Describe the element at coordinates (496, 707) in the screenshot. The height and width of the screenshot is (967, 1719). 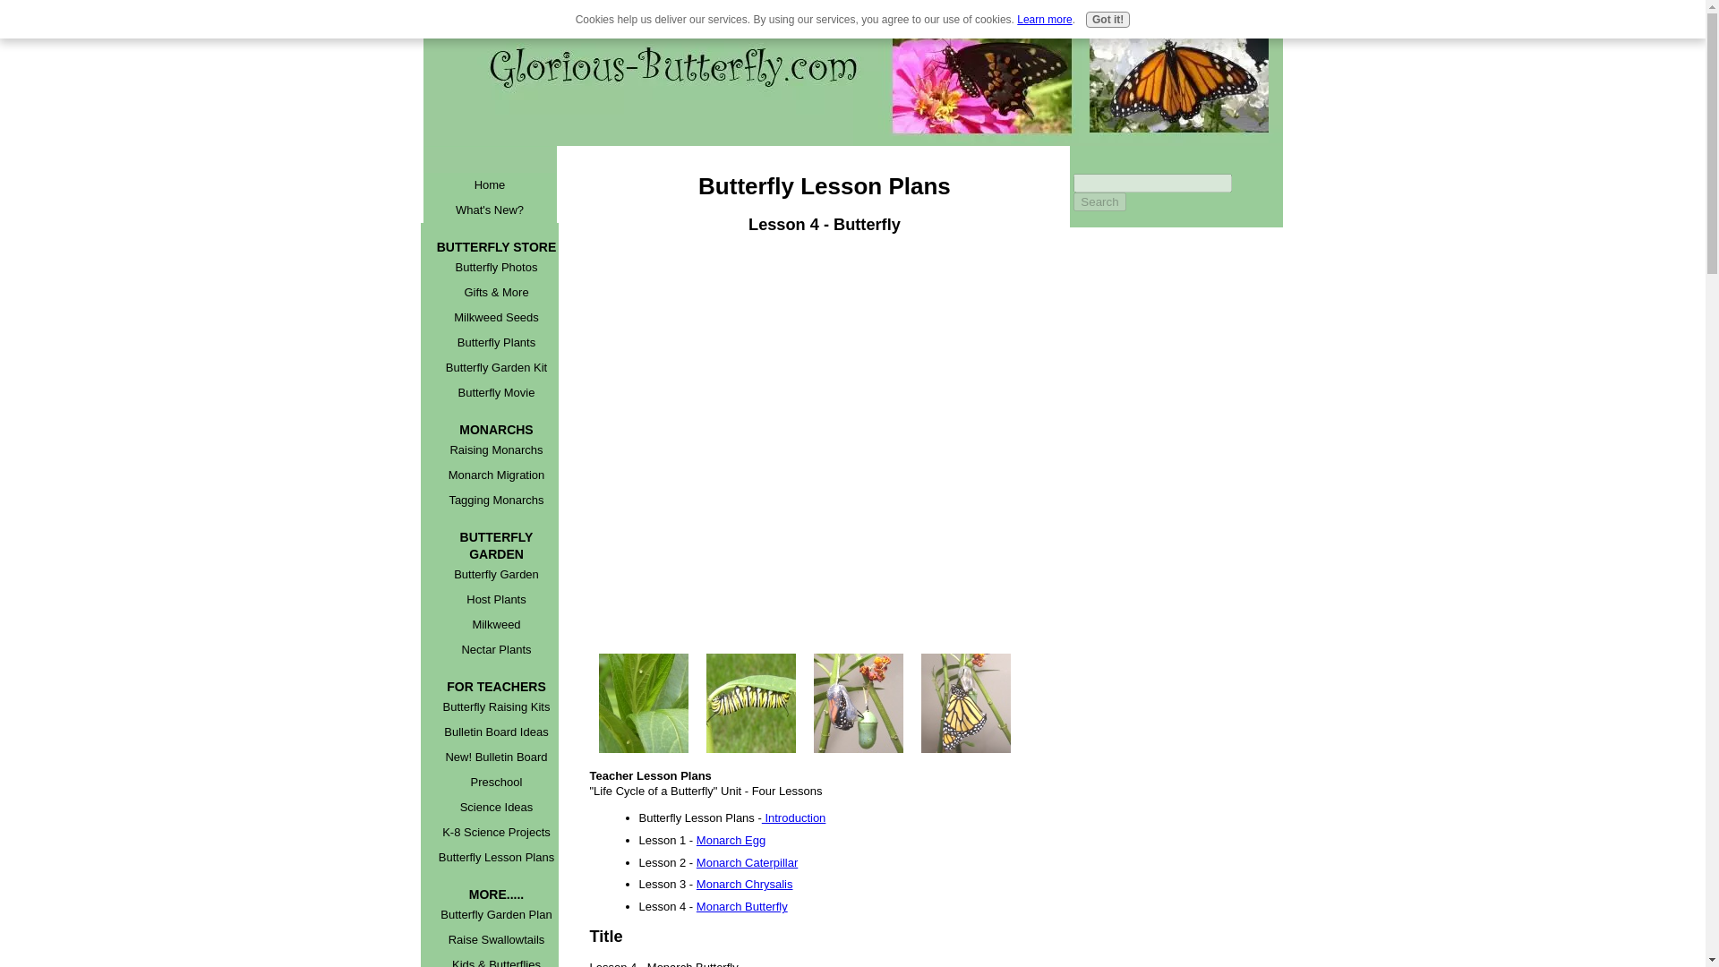
I see `Butterfly Raising Kits` at that location.